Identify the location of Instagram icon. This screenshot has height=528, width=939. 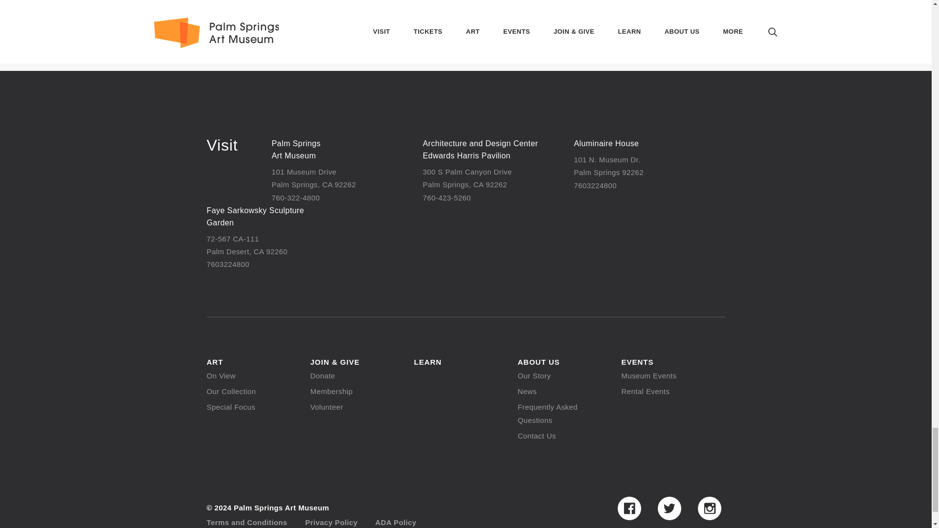
(709, 508).